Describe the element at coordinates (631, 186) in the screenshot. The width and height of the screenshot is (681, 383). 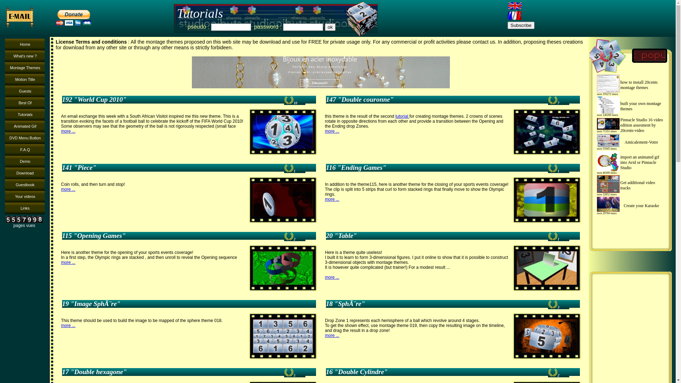
I see `seen 32852 times Get additional video tracks` at that location.